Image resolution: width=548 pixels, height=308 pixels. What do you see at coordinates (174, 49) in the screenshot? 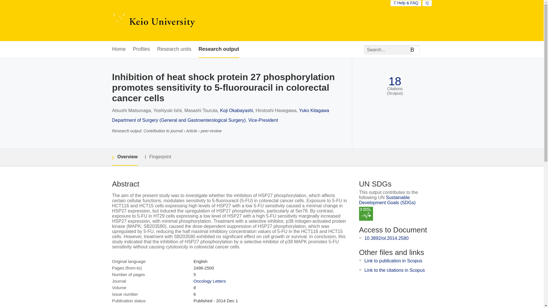
I see `Research units` at bounding box center [174, 49].